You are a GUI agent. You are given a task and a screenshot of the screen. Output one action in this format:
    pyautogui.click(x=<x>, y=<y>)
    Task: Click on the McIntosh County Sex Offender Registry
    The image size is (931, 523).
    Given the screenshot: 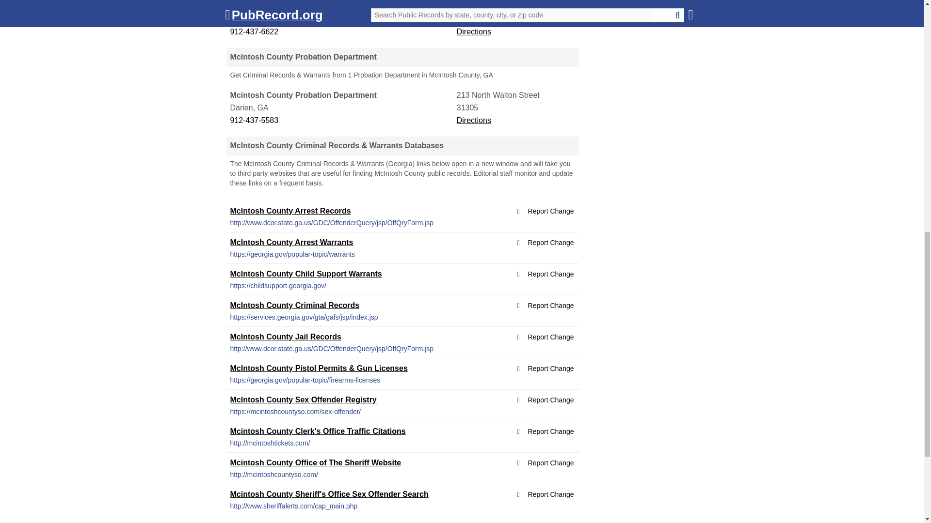 What is the action you would take?
    pyautogui.click(x=303, y=399)
    